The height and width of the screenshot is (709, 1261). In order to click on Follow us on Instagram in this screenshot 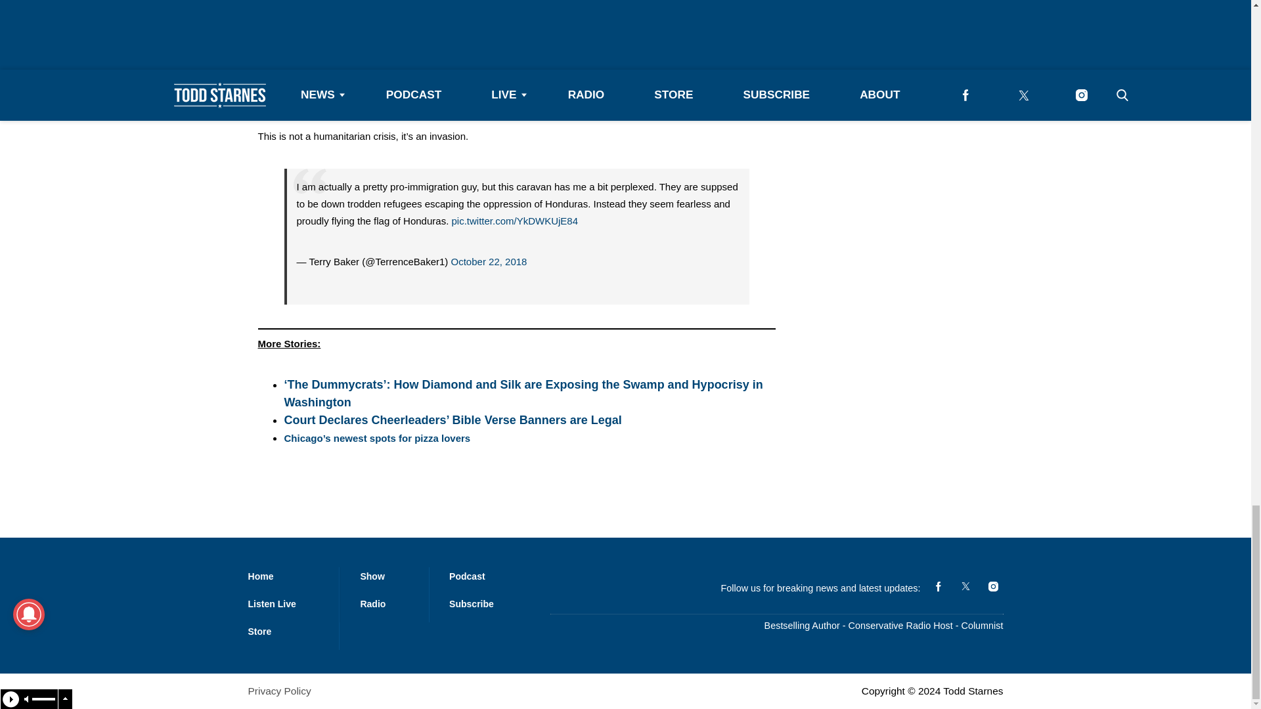, I will do `click(993, 586)`.